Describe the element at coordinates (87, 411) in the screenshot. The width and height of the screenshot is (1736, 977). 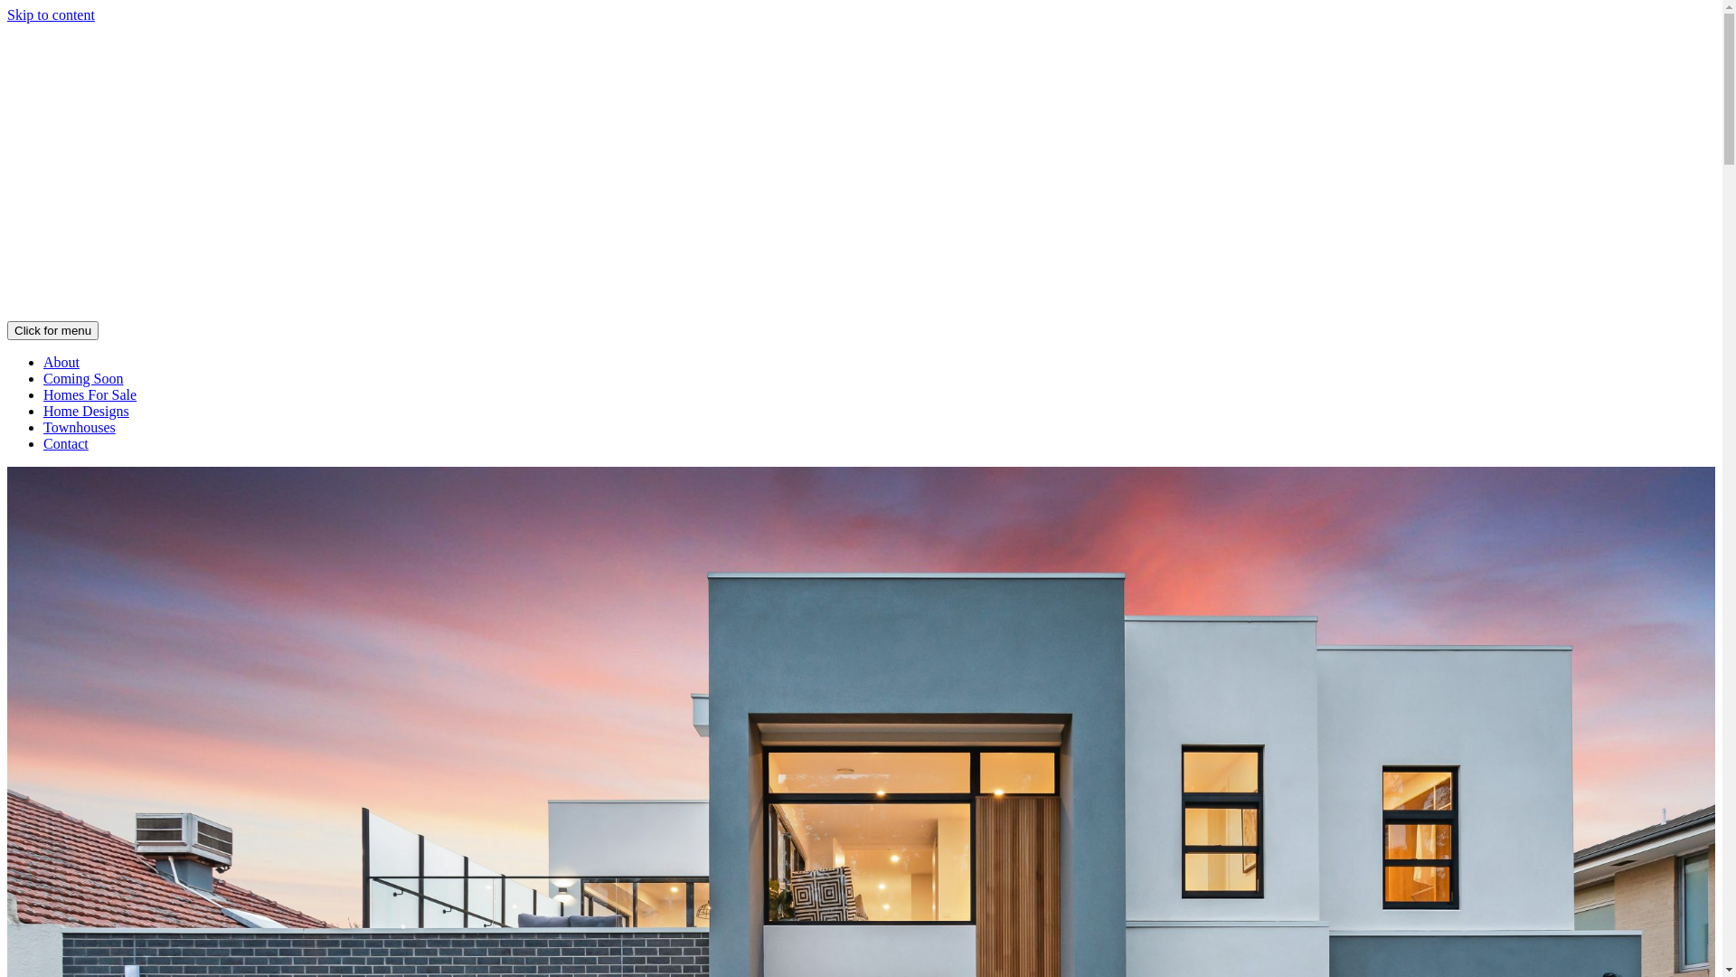
I see `Home Designs` at that location.